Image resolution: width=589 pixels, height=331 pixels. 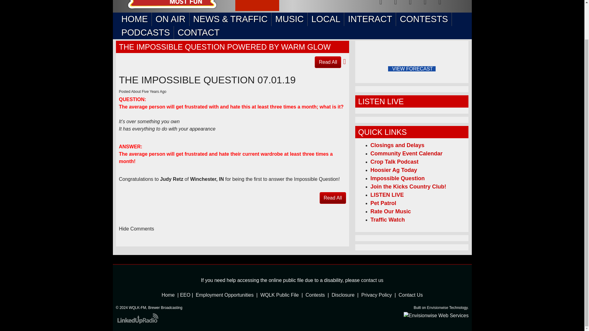 What do you see at coordinates (290, 19) in the screenshot?
I see `MUSIC` at bounding box center [290, 19].